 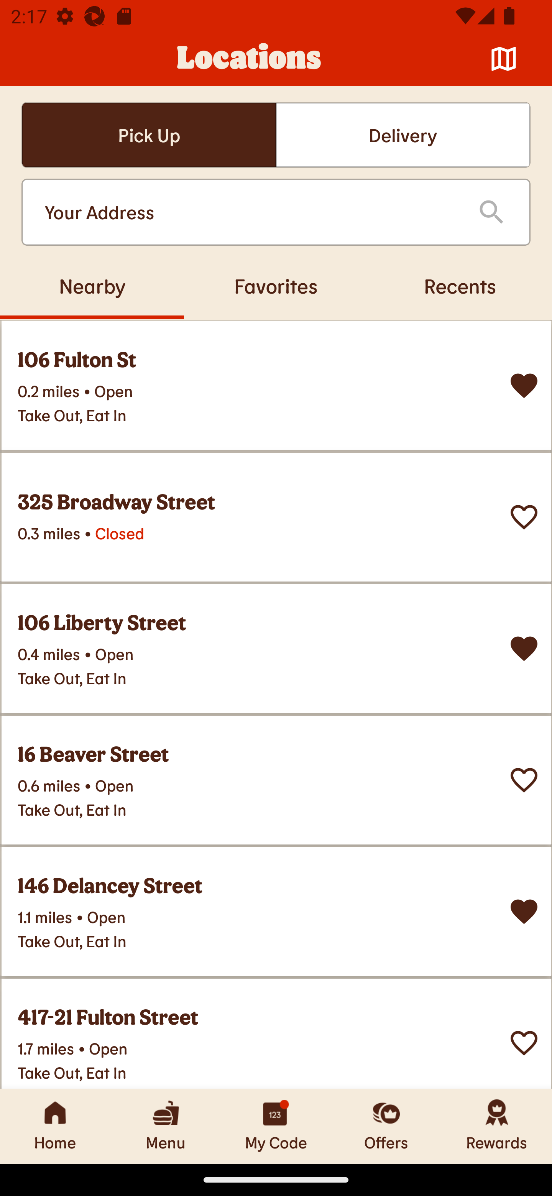 I want to click on Locations, so click(x=249, y=59).